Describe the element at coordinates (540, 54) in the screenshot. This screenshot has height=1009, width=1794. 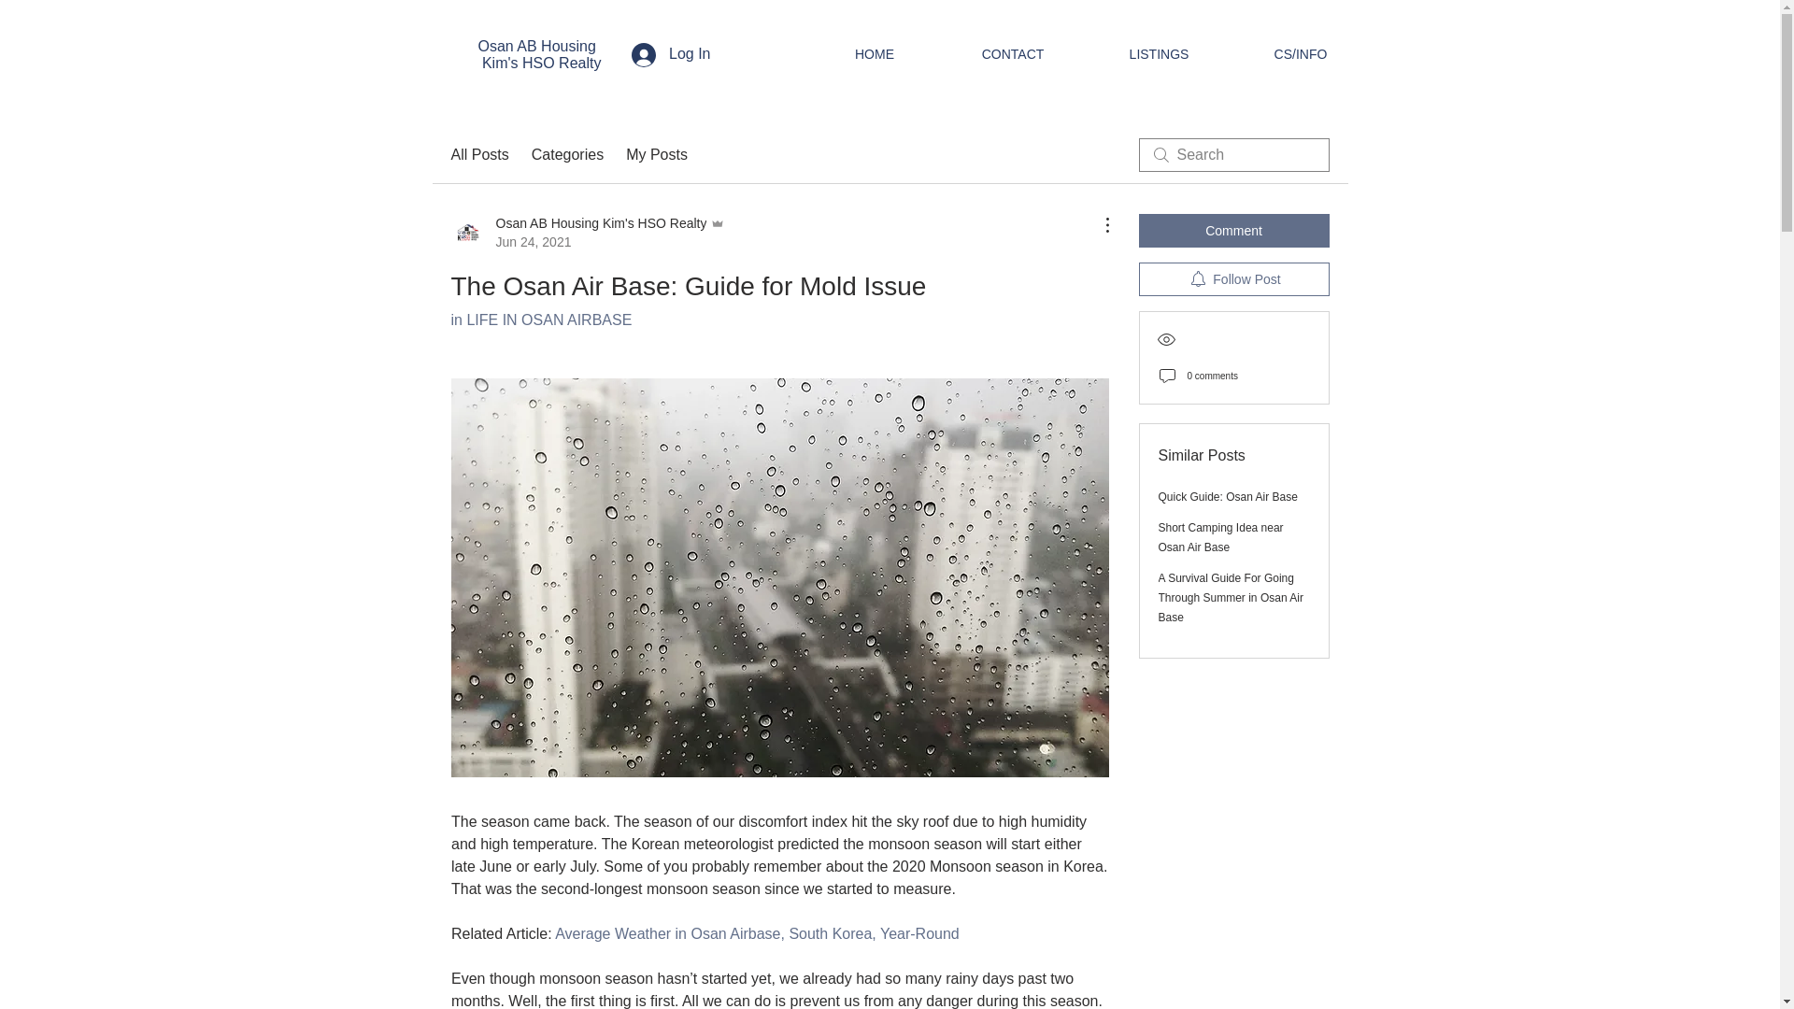
I see `Osan AB Housing  Kim's HSO Realty` at that location.